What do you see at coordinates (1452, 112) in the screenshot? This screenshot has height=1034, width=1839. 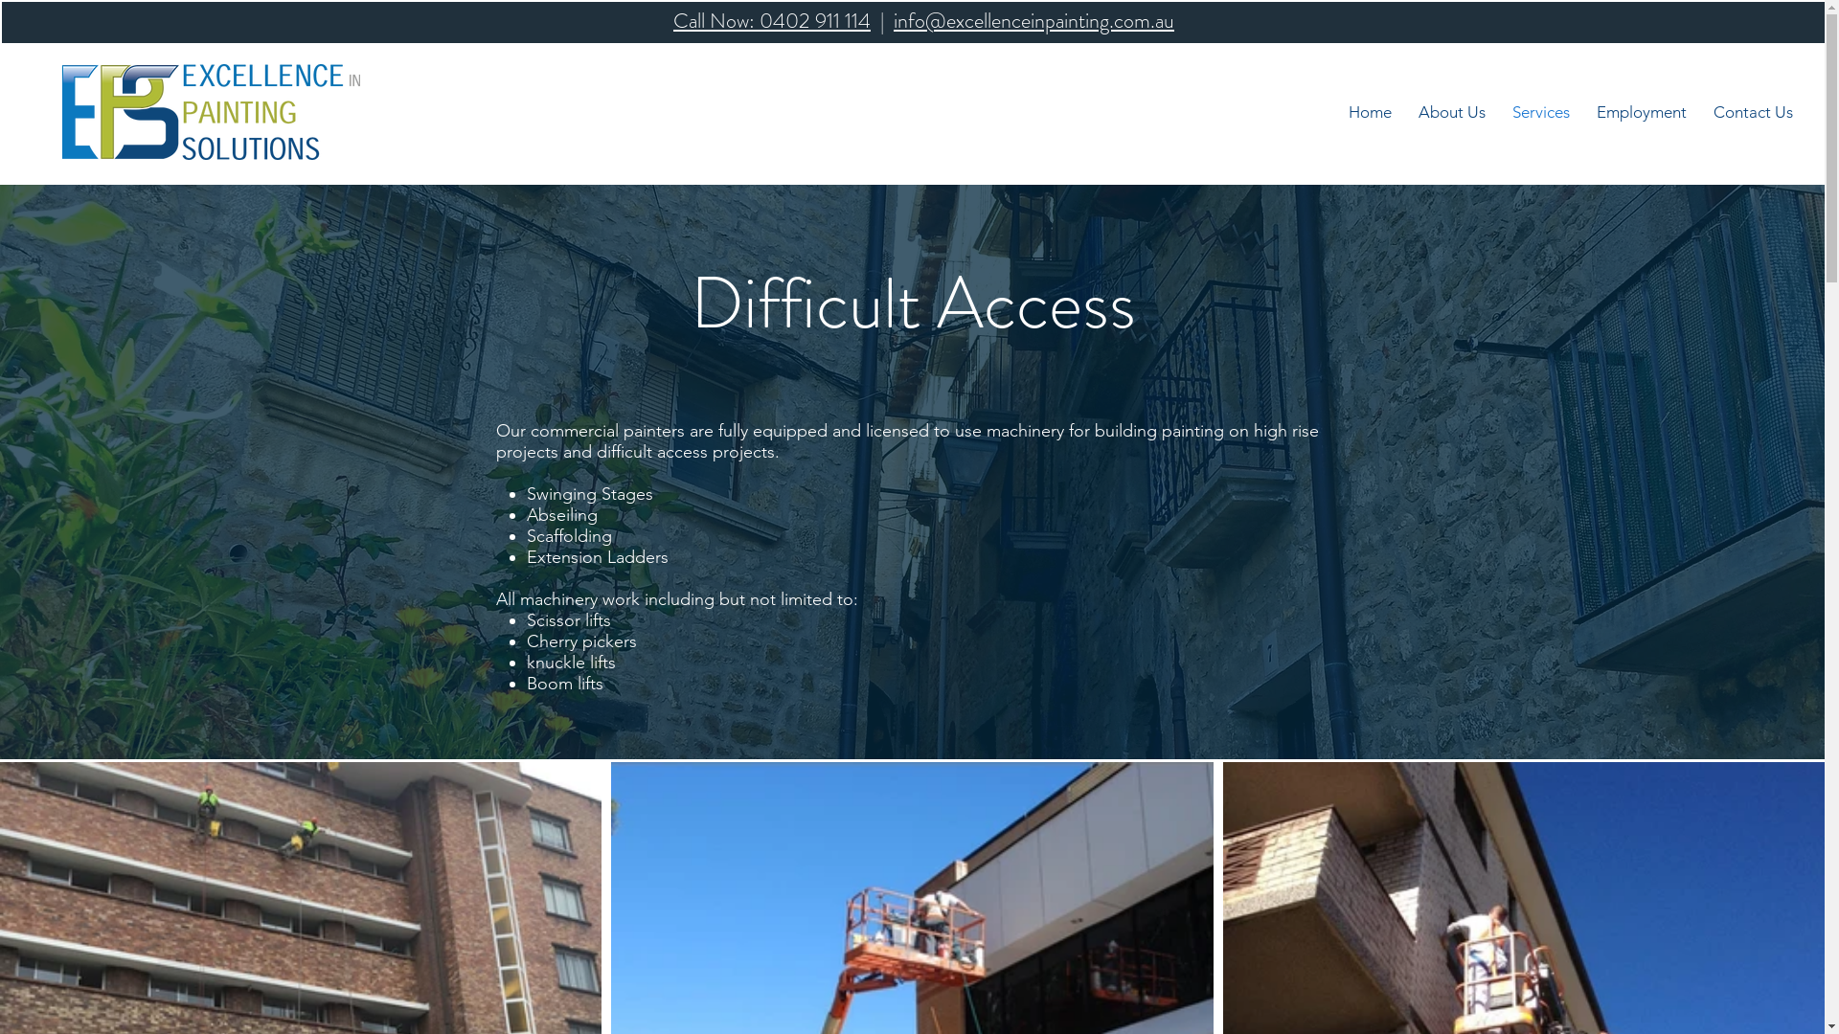 I see `About Us` at bounding box center [1452, 112].